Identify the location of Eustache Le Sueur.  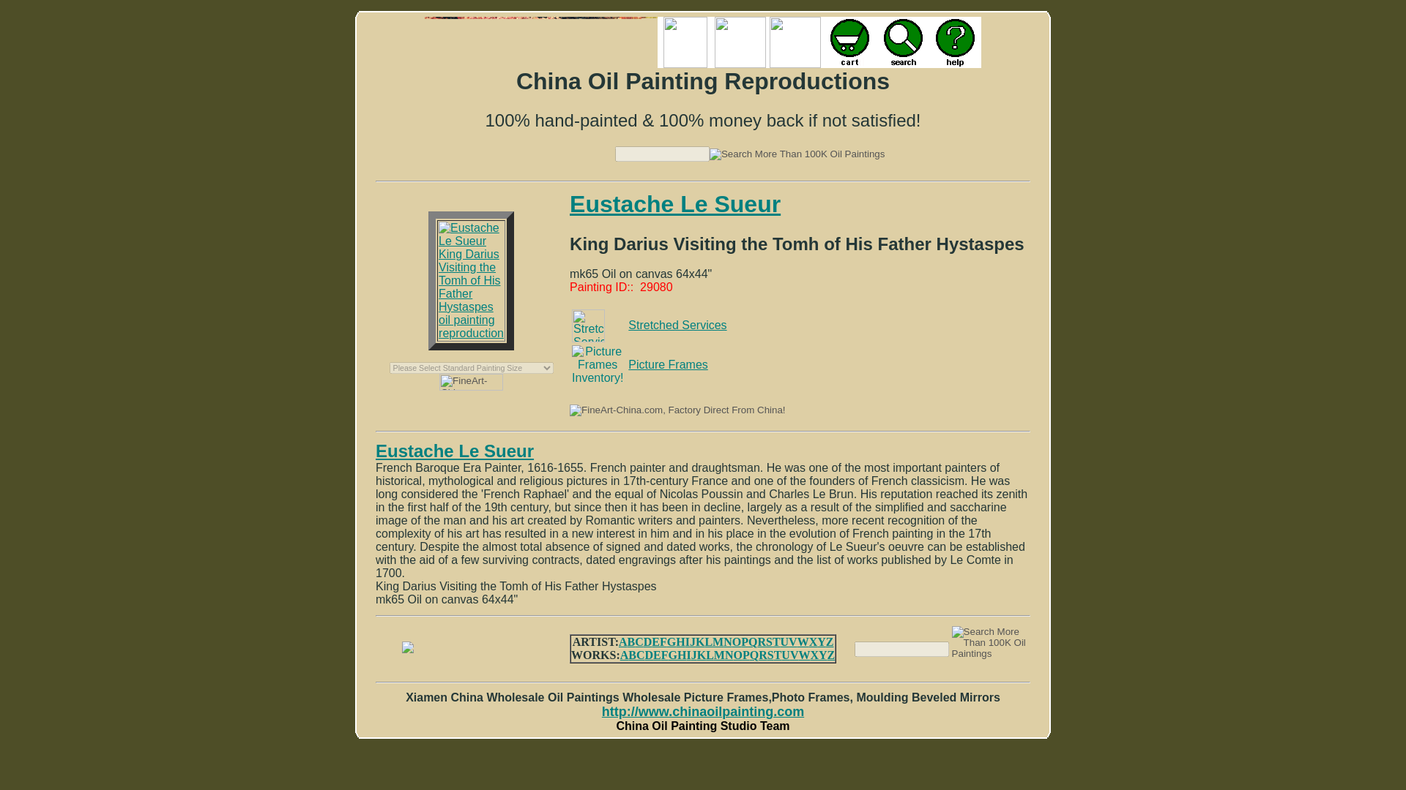
(674, 204).